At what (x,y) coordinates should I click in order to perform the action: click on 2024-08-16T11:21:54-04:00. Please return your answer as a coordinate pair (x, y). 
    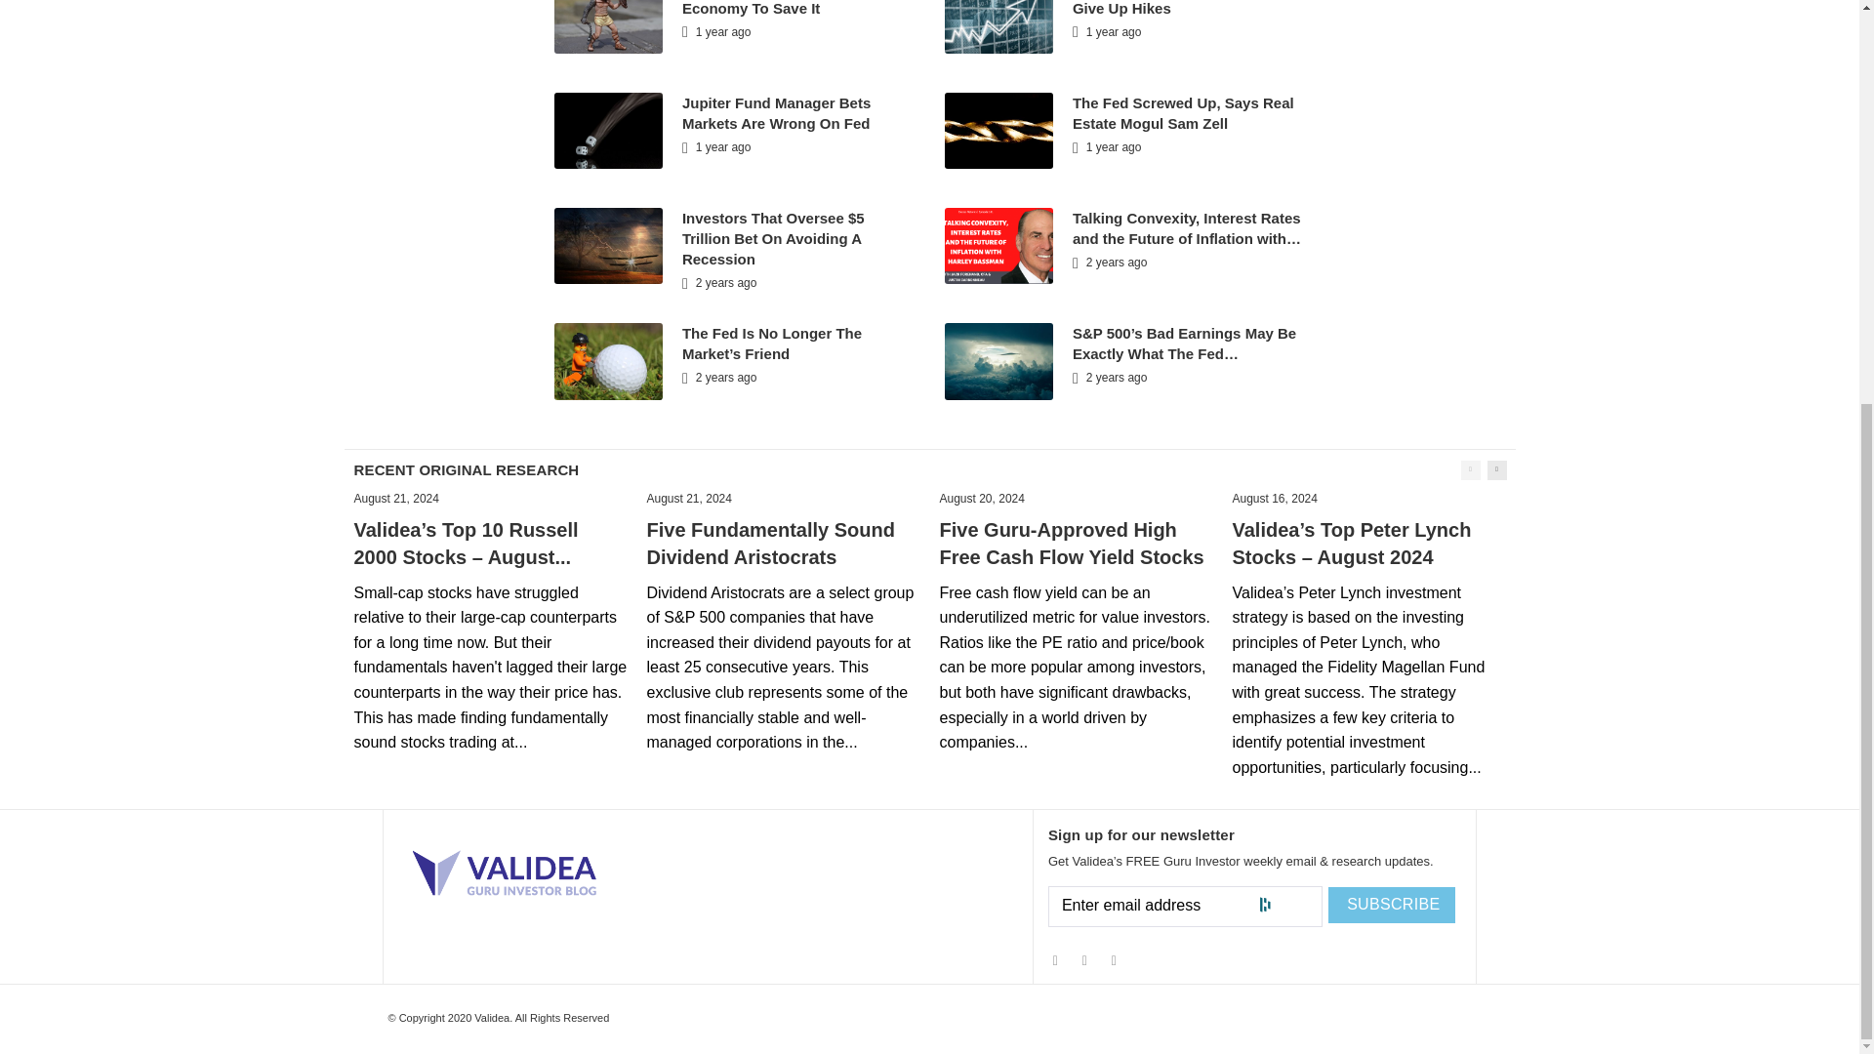
    Looking at the image, I should click on (1274, 499).